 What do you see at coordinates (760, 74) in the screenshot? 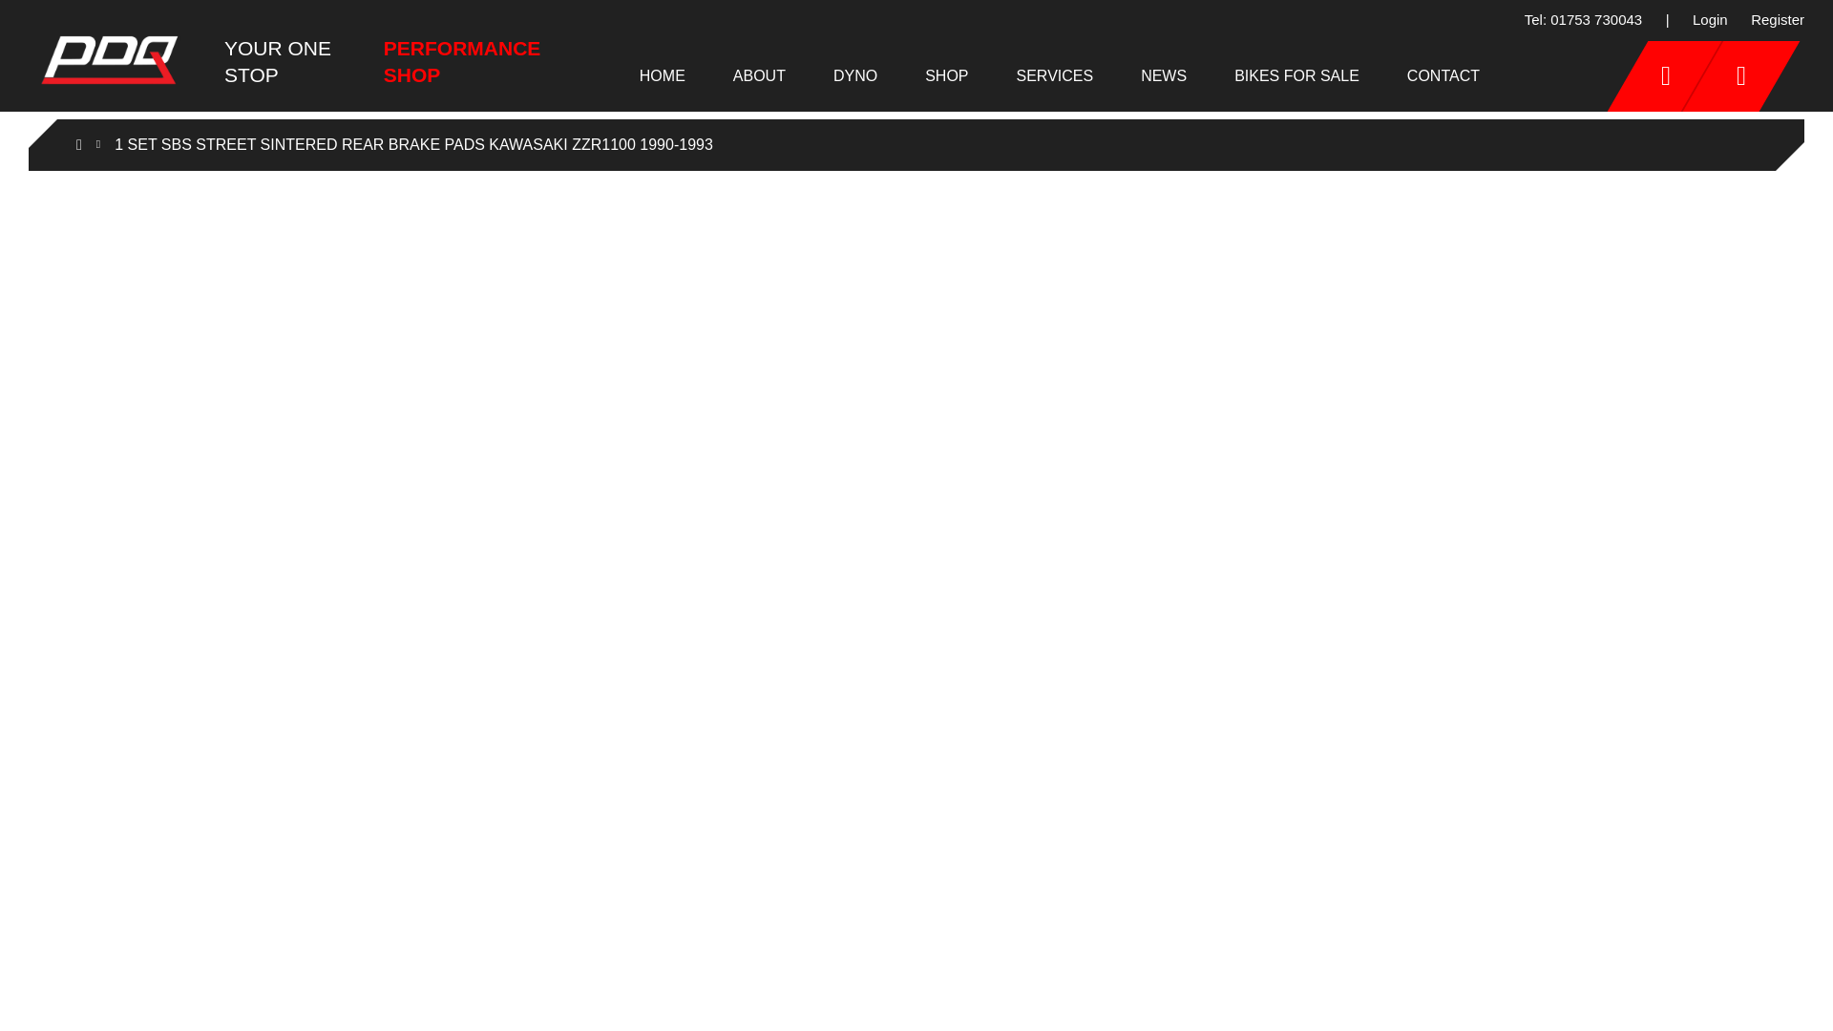
I see `ABOUT` at bounding box center [760, 74].